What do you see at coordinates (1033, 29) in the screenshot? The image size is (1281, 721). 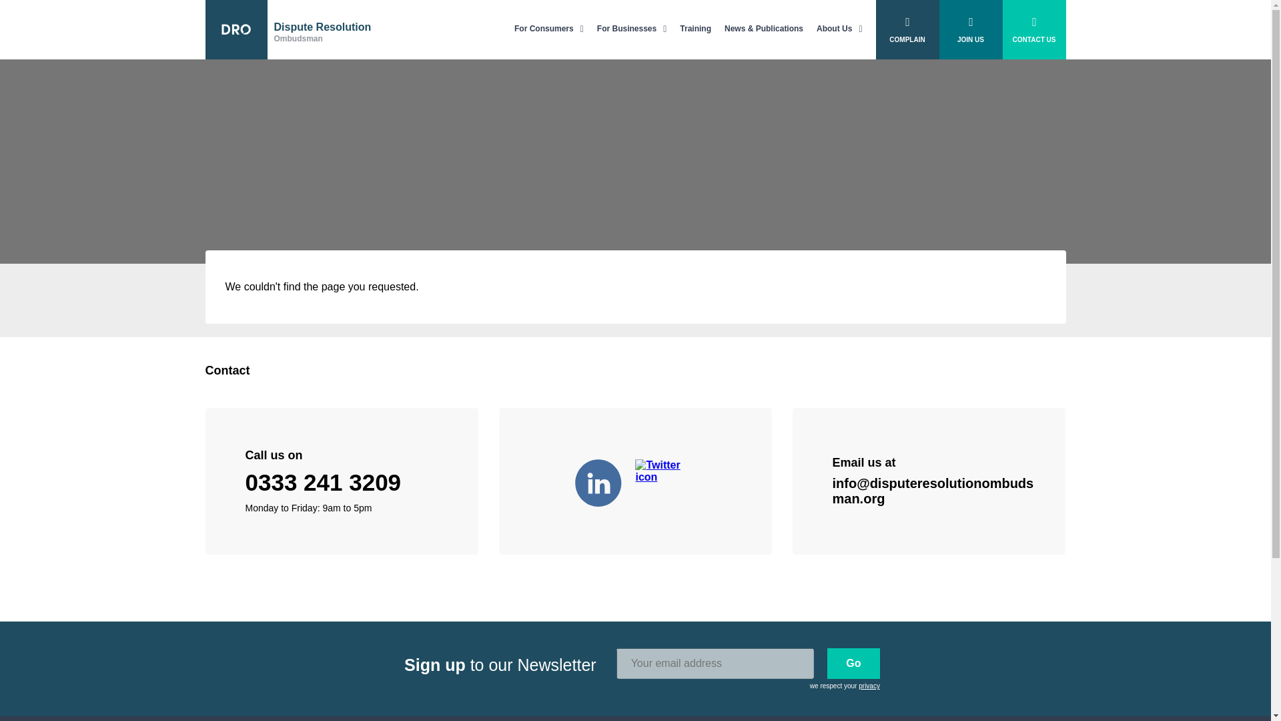 I see `CONTACT US` at bounding box center [1033, 29].